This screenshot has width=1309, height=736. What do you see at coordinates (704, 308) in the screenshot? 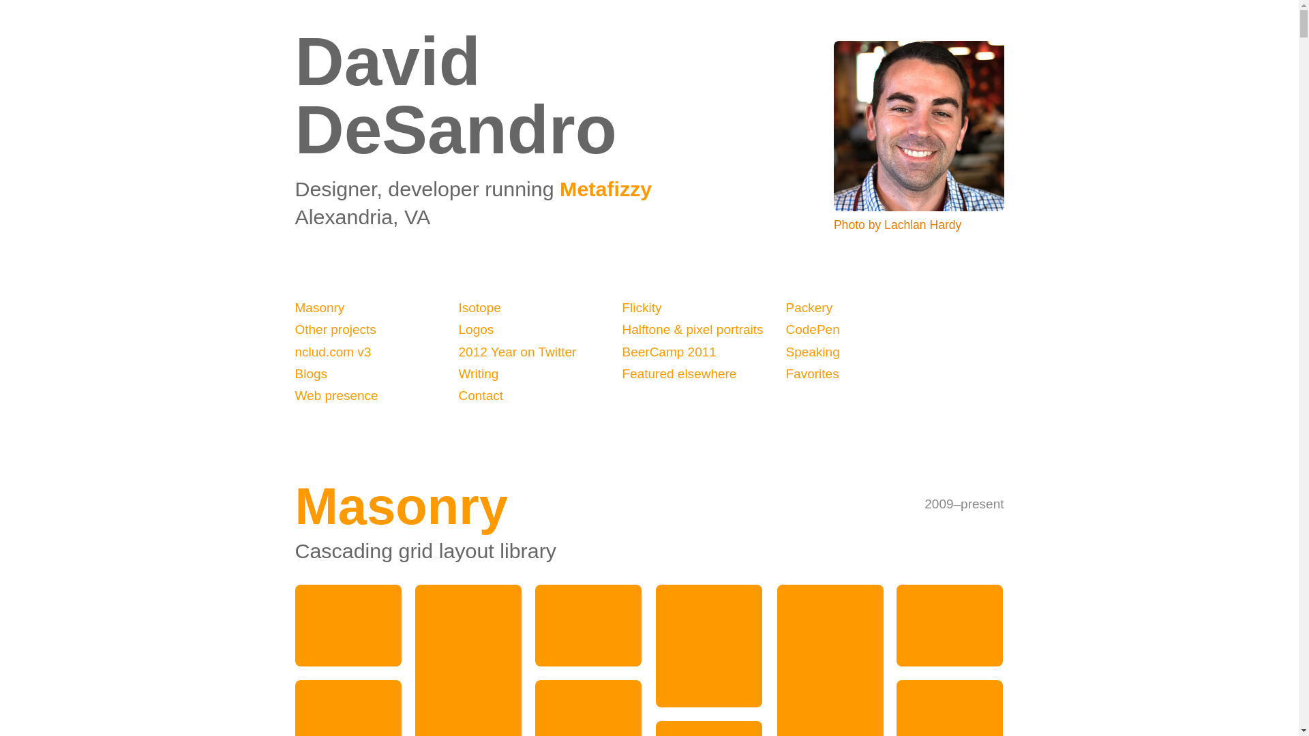
I see `Flickity` at bounding box center [704, 308].